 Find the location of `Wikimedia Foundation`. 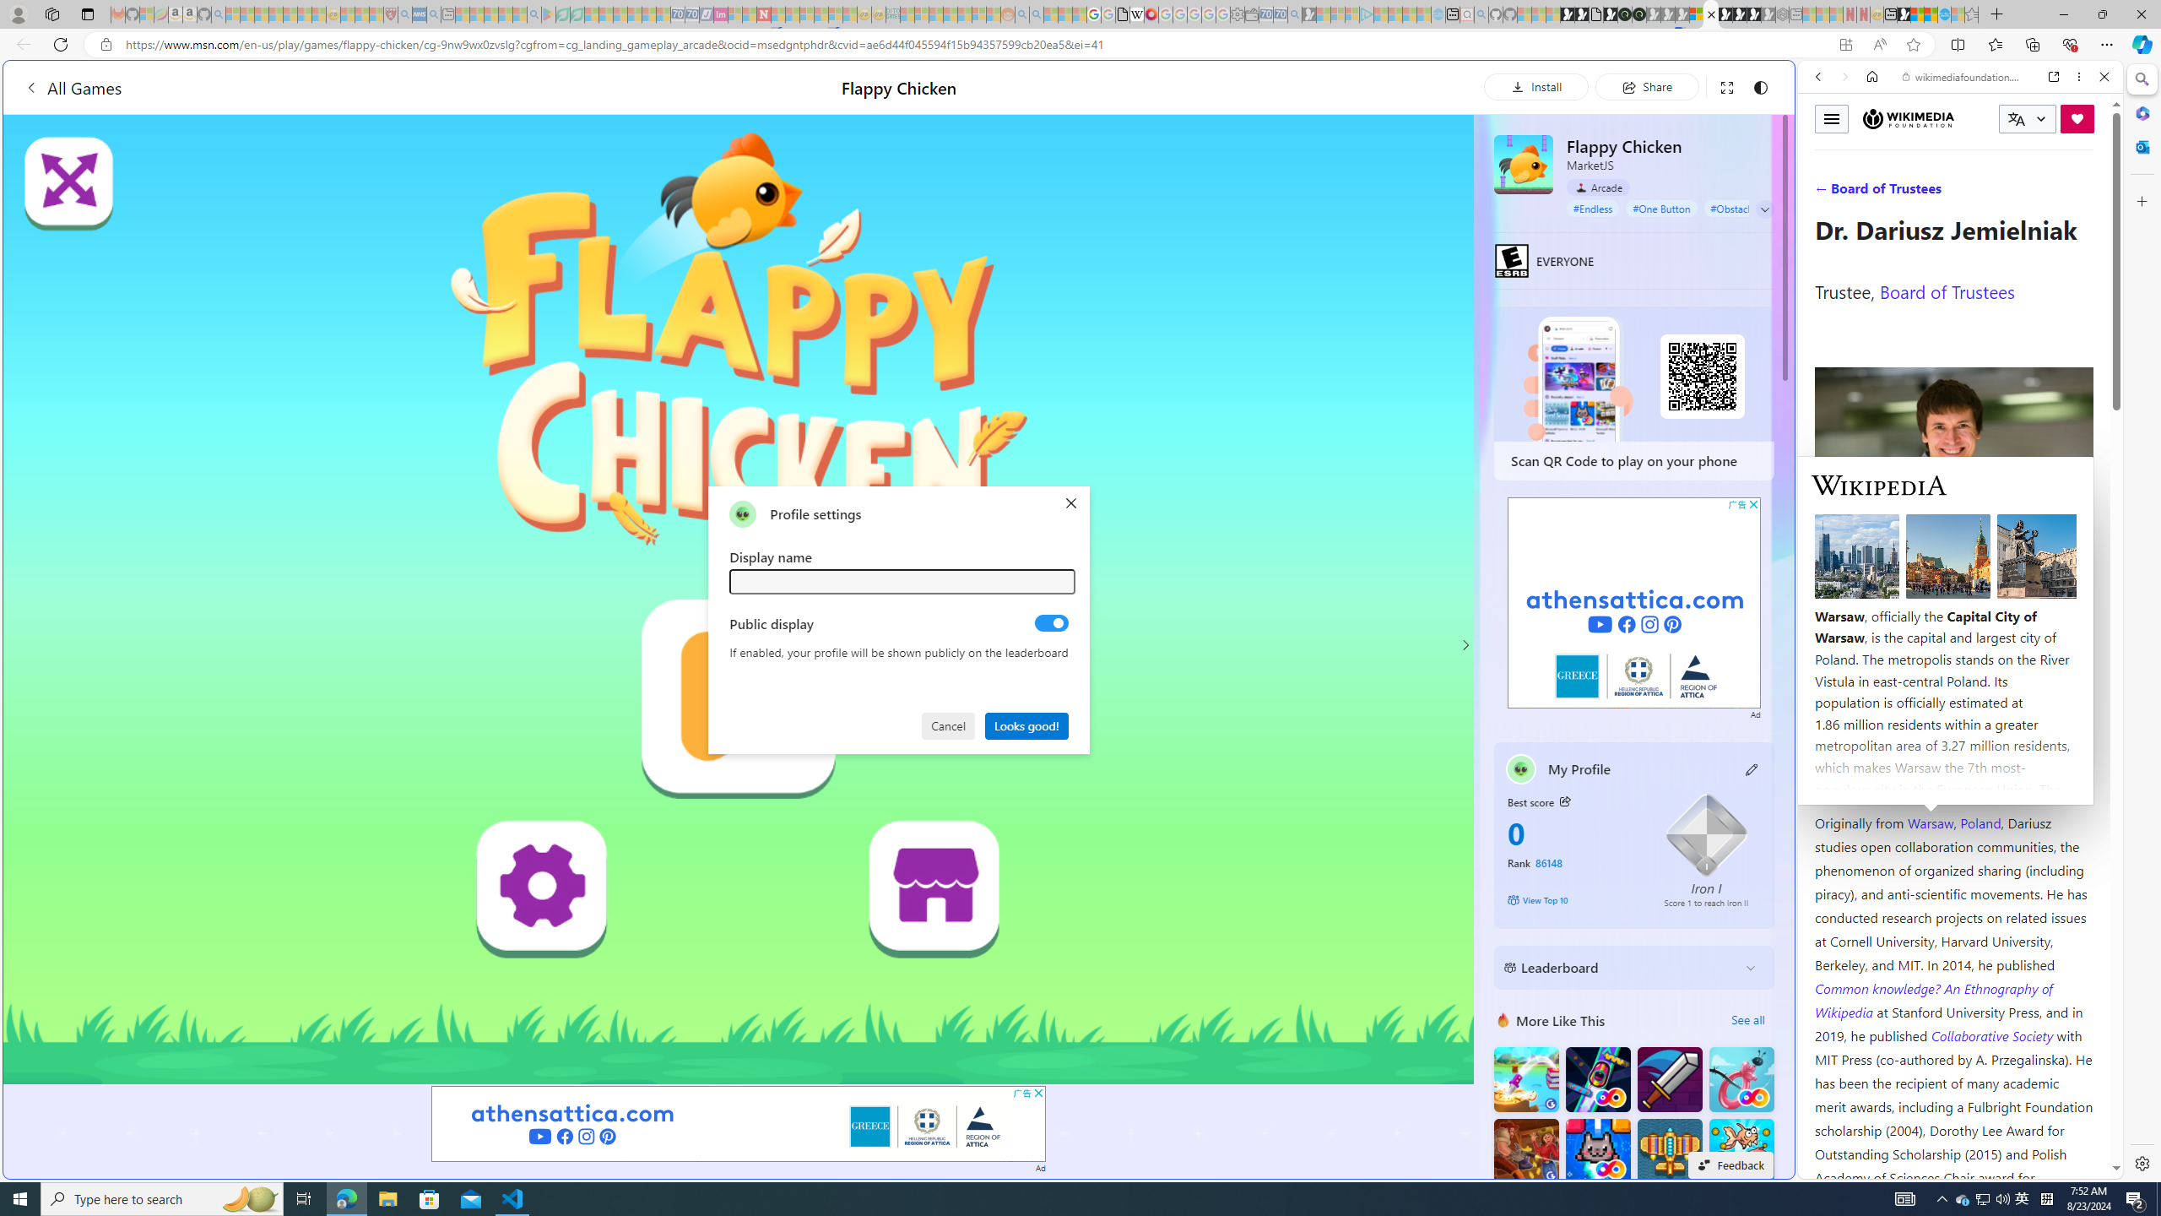

Wikimedia Foundation is located at coordinates (1909, 118).